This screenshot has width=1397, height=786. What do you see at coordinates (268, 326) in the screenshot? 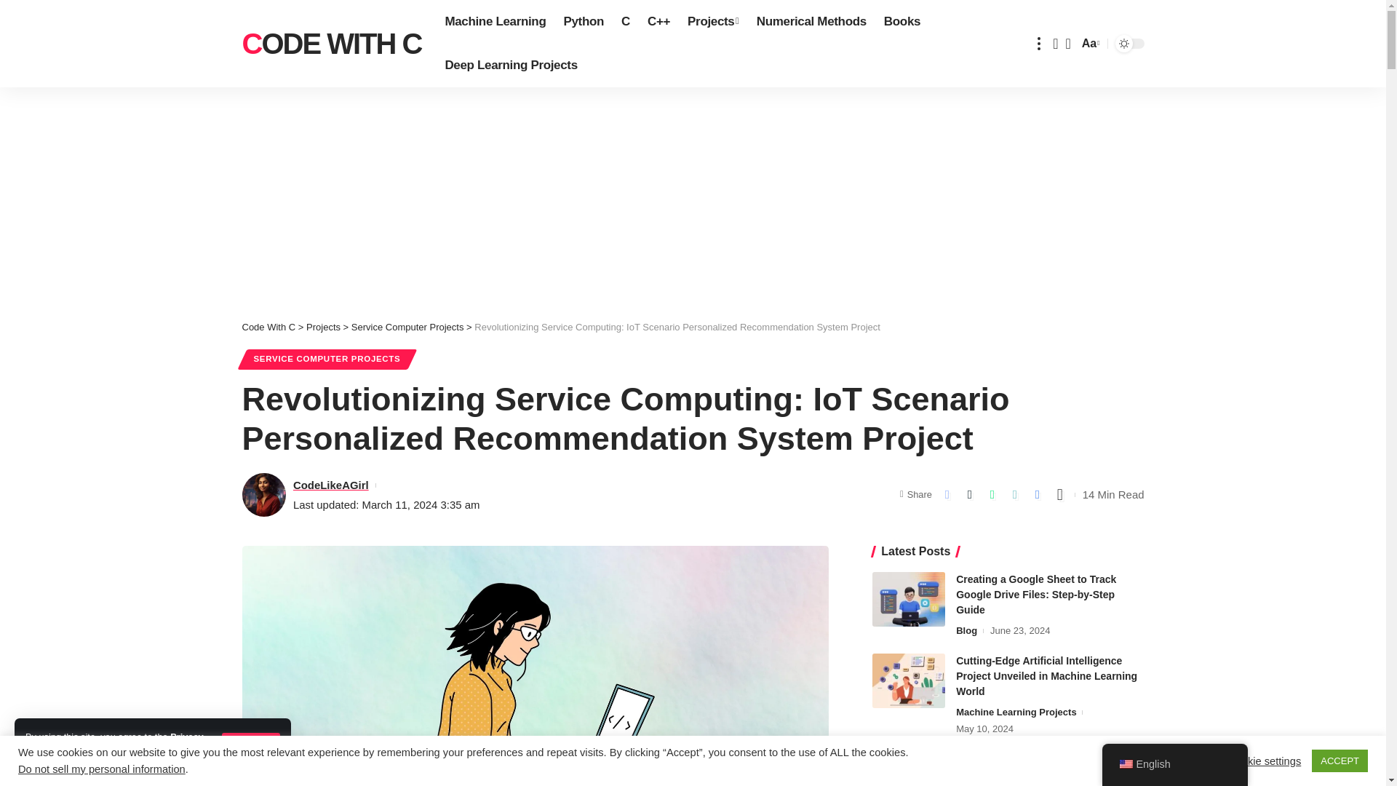
I see `Go to Code With C.` at bounding box center [268, 326].